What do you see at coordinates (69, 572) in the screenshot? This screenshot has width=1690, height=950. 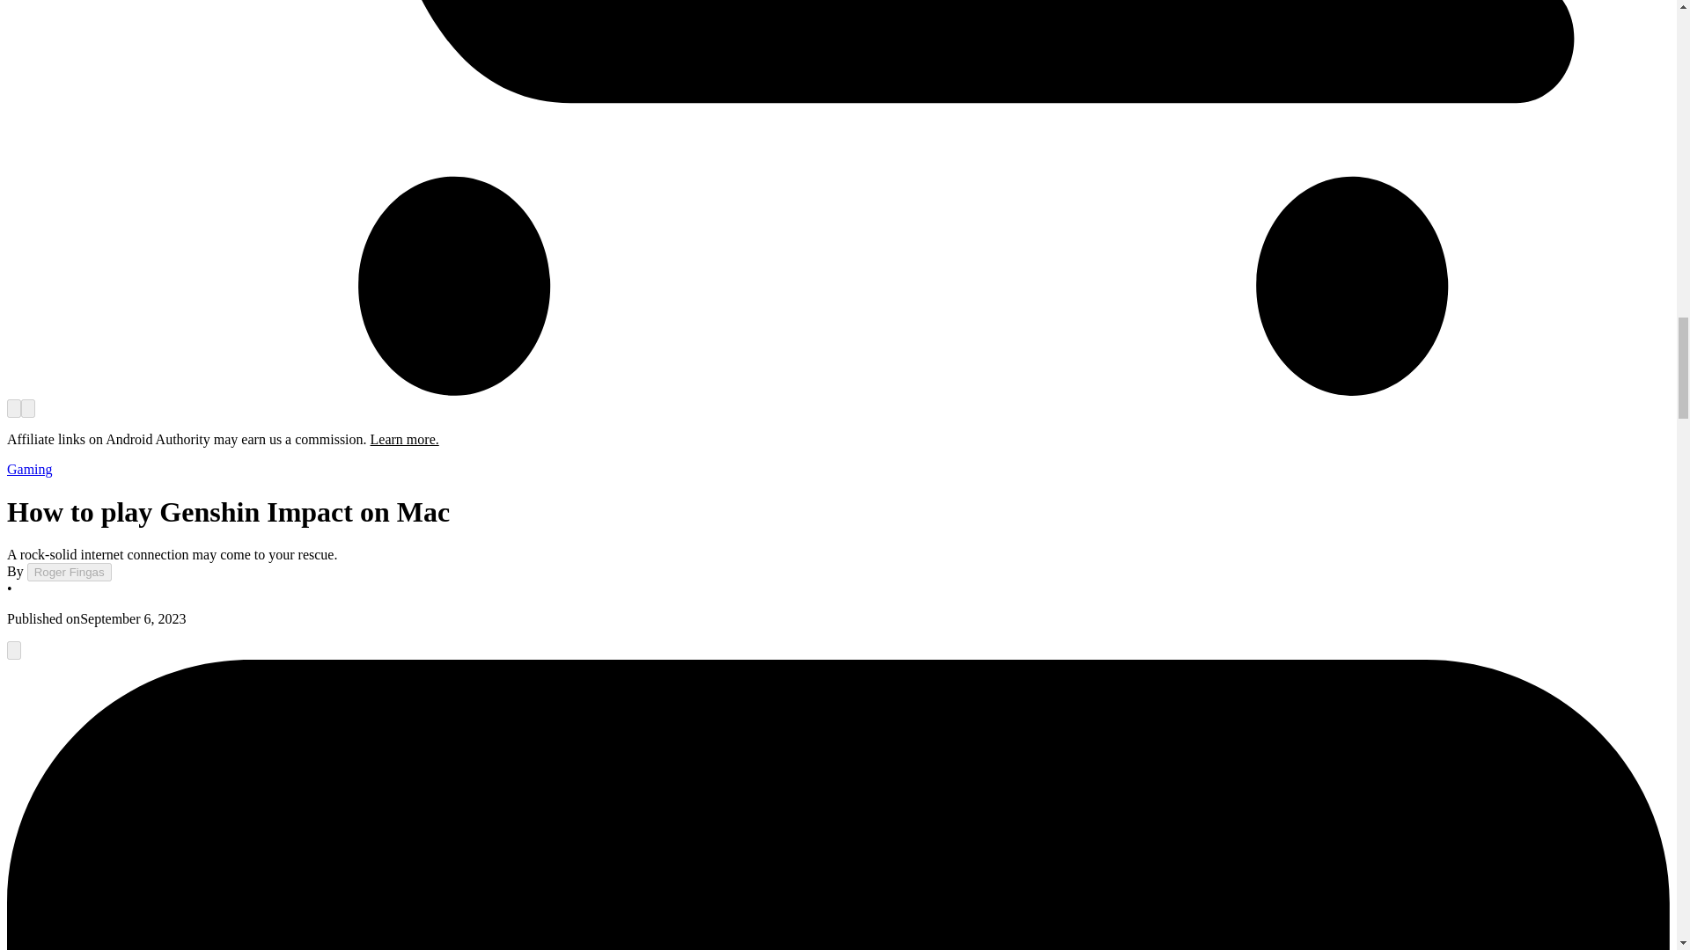 I see `Roger Fingas` at bounding box center [69, 572].